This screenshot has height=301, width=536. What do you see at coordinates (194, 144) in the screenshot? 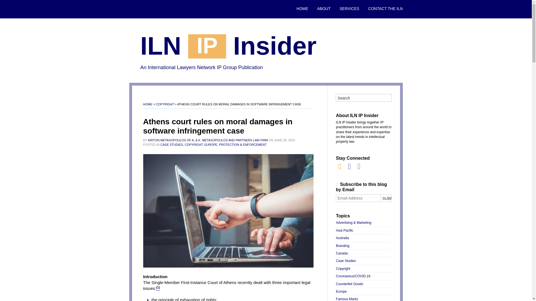
I see `COPYRIGHT,` at bounding box center [194, 144].